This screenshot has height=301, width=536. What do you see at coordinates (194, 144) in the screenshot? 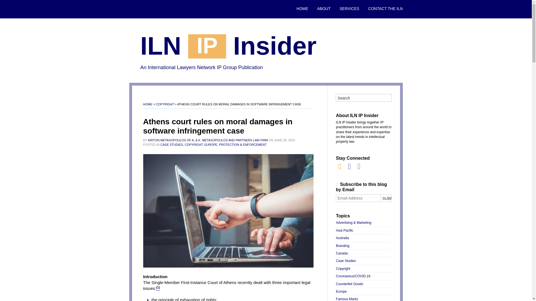
I see `COPYRIGHT,` at bounding box center [194, 144].